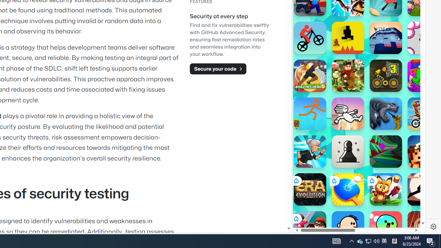 The height and width of the screenshot is (248, 441). I want to click on Moto X3M Moto X3M, so click(424, 114).